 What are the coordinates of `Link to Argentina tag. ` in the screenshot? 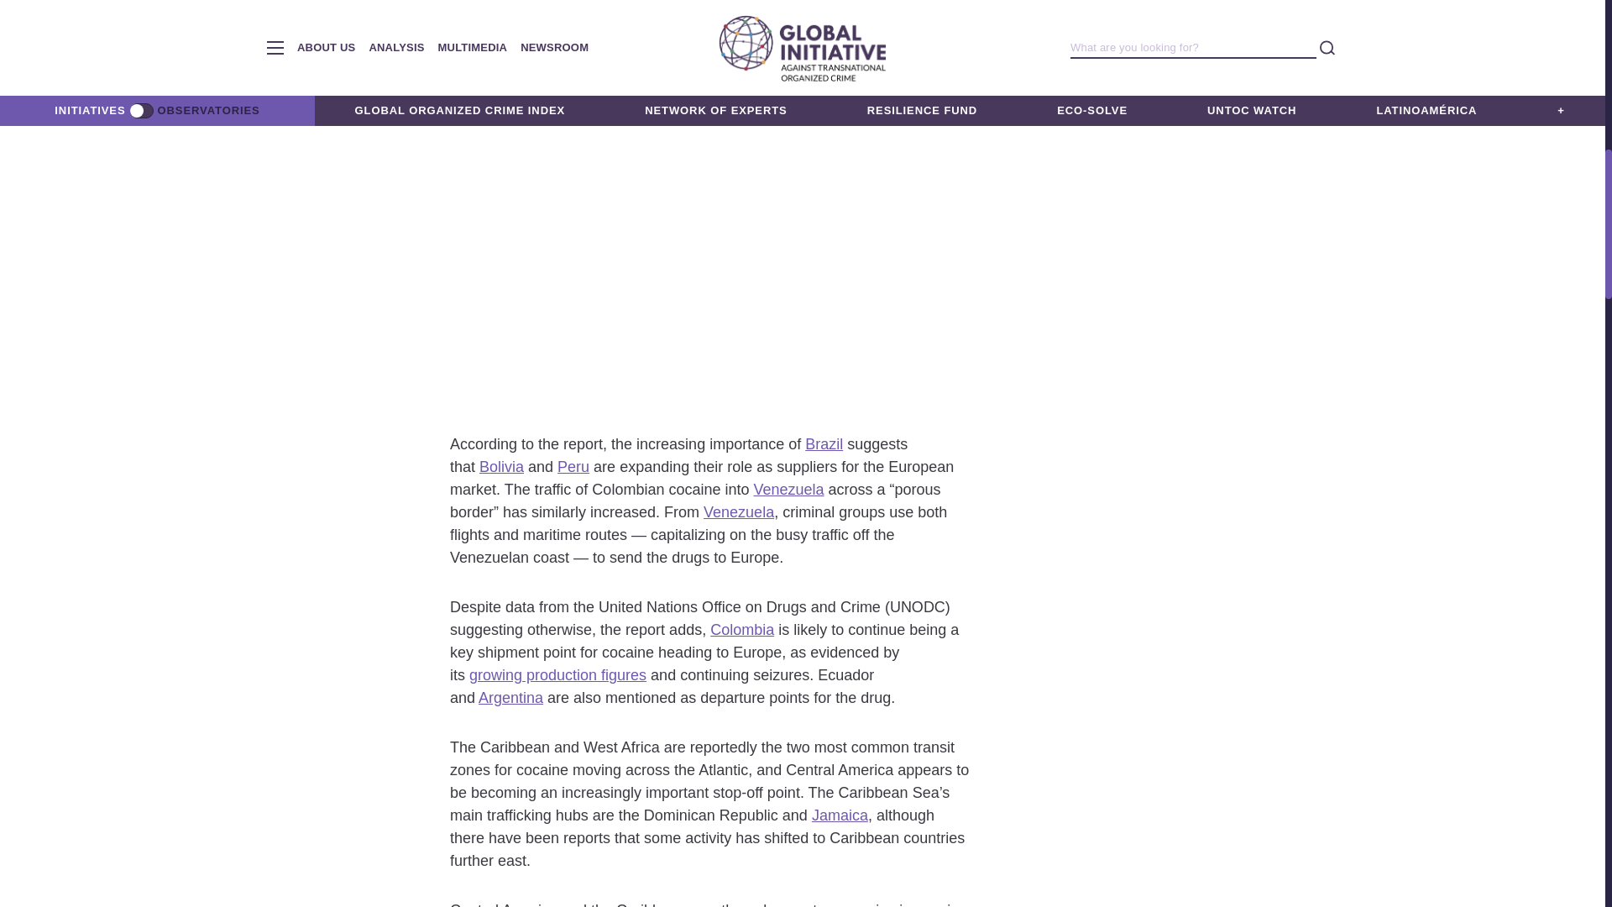 It's located at (510, 697).